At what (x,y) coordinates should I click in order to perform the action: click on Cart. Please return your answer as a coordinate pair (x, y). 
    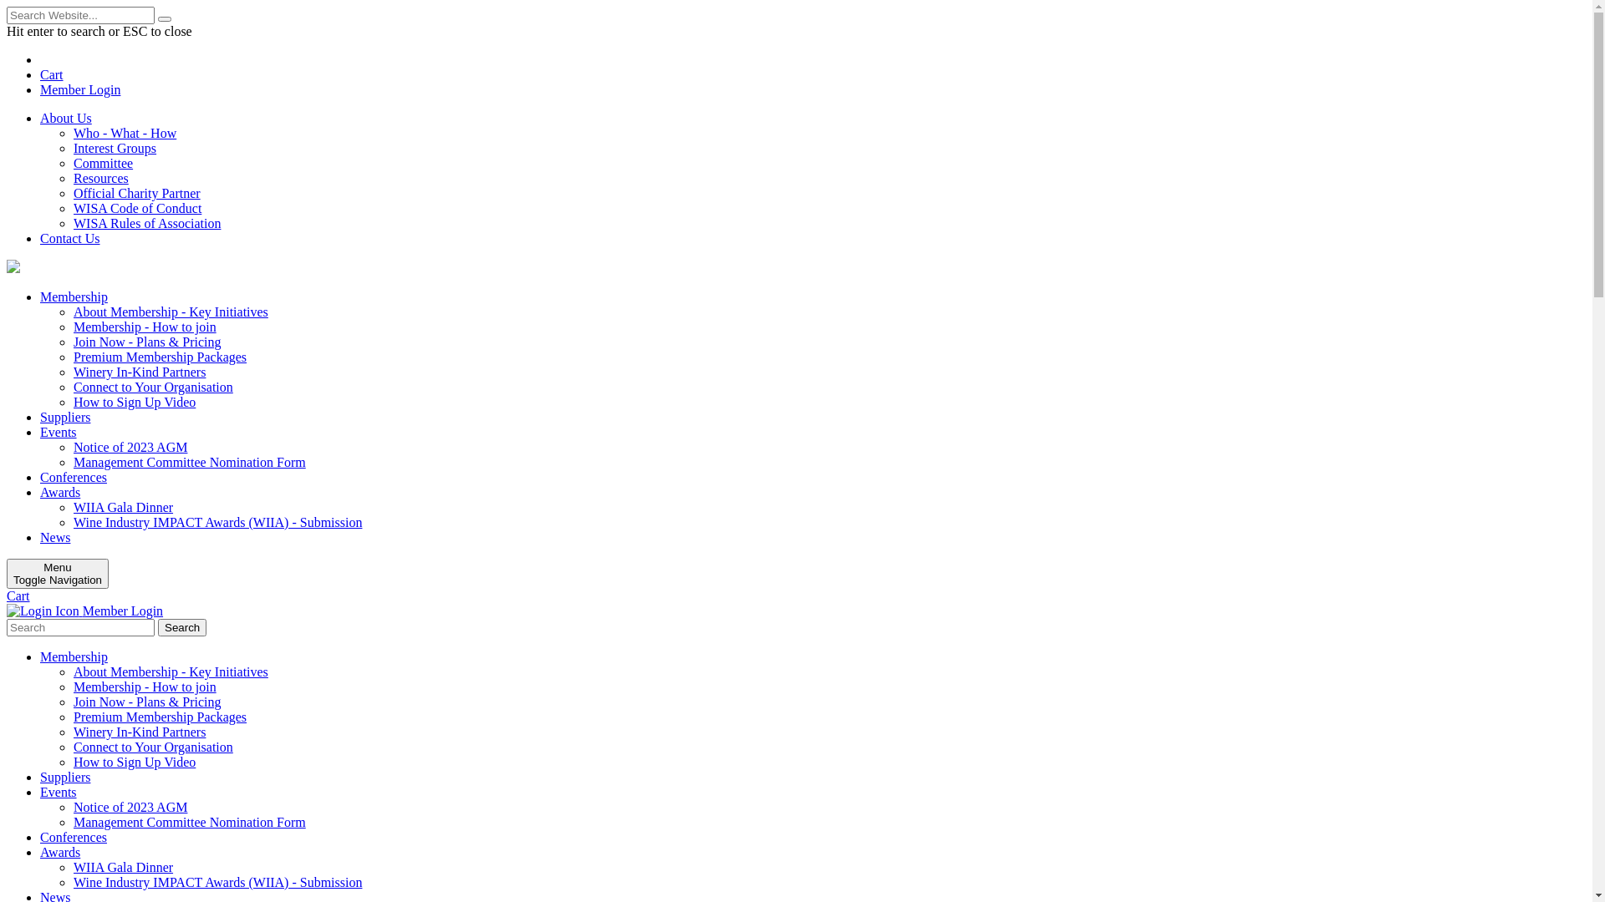
    Looking at the image, I should click on (18, 596).